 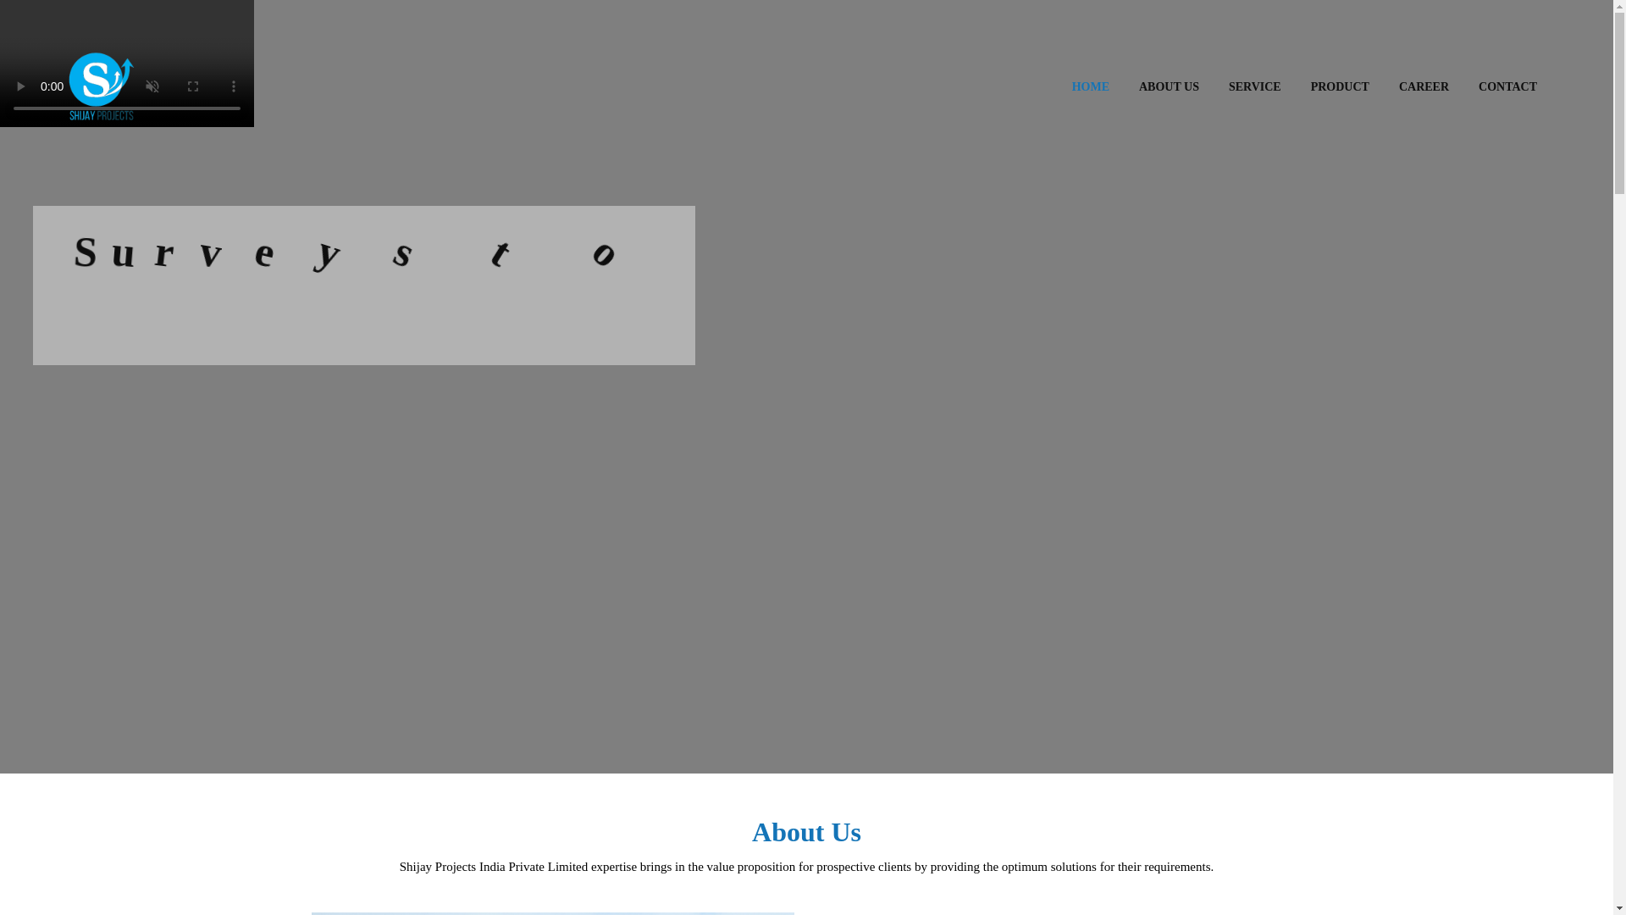 What do you see at coordinates (1169, 86) in the screenshot?
I see `ABOUT US` at bounding box center [1169, 86].